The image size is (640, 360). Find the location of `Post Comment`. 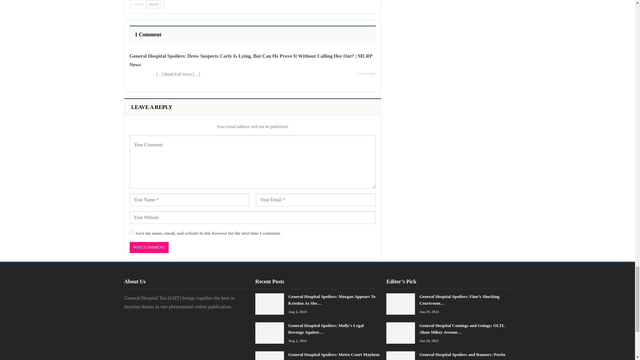

Post Comment is located at coordinates (149, 247).